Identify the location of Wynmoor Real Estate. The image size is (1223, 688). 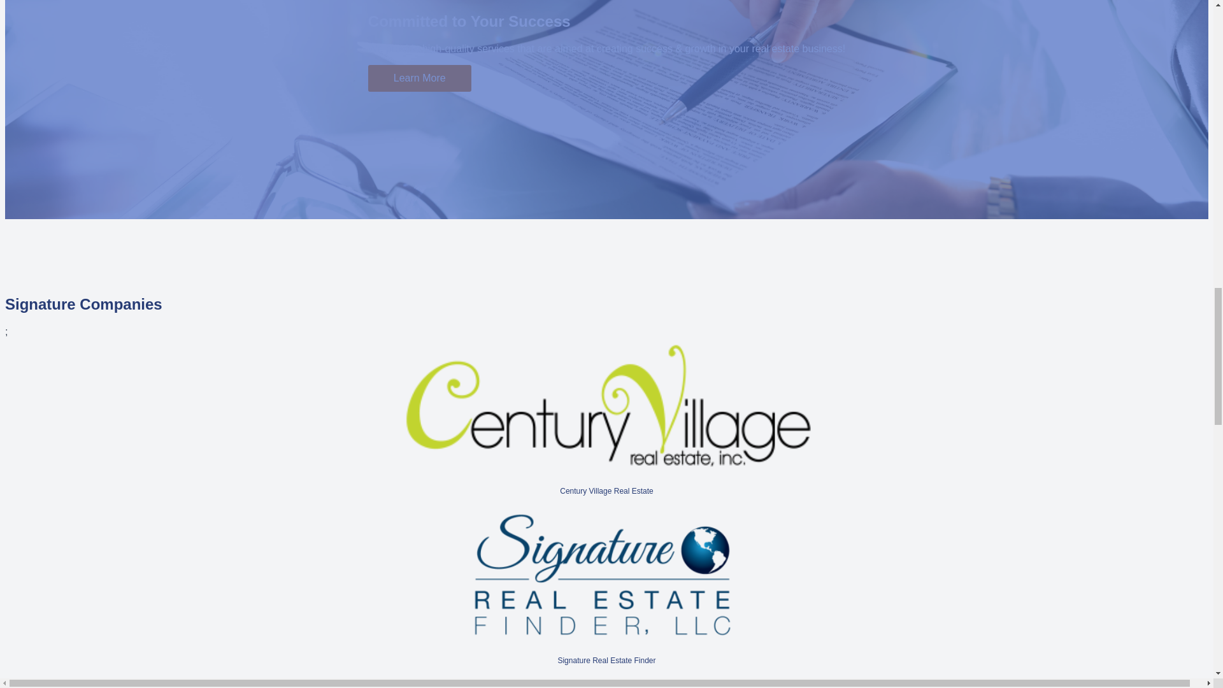
(606, 682).